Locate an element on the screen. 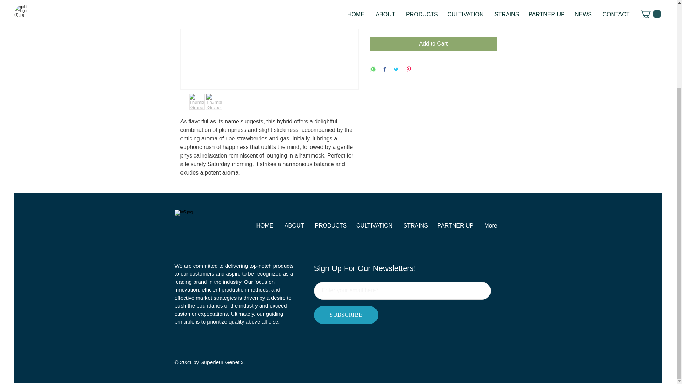  ABOUT is located at coordinates (294, 225).